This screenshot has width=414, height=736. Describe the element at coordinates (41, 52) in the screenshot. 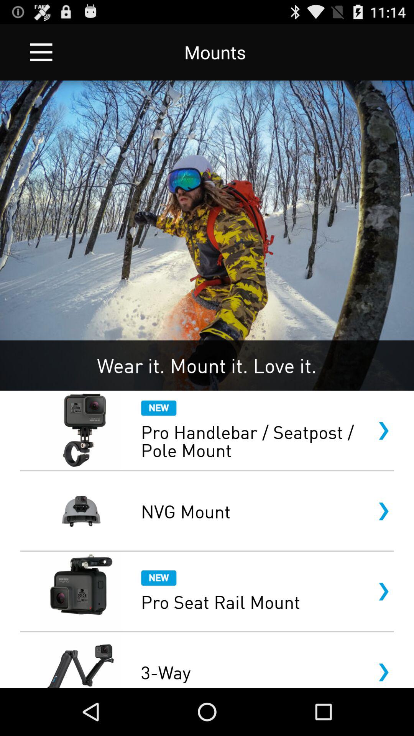

I see `menu` at that location.